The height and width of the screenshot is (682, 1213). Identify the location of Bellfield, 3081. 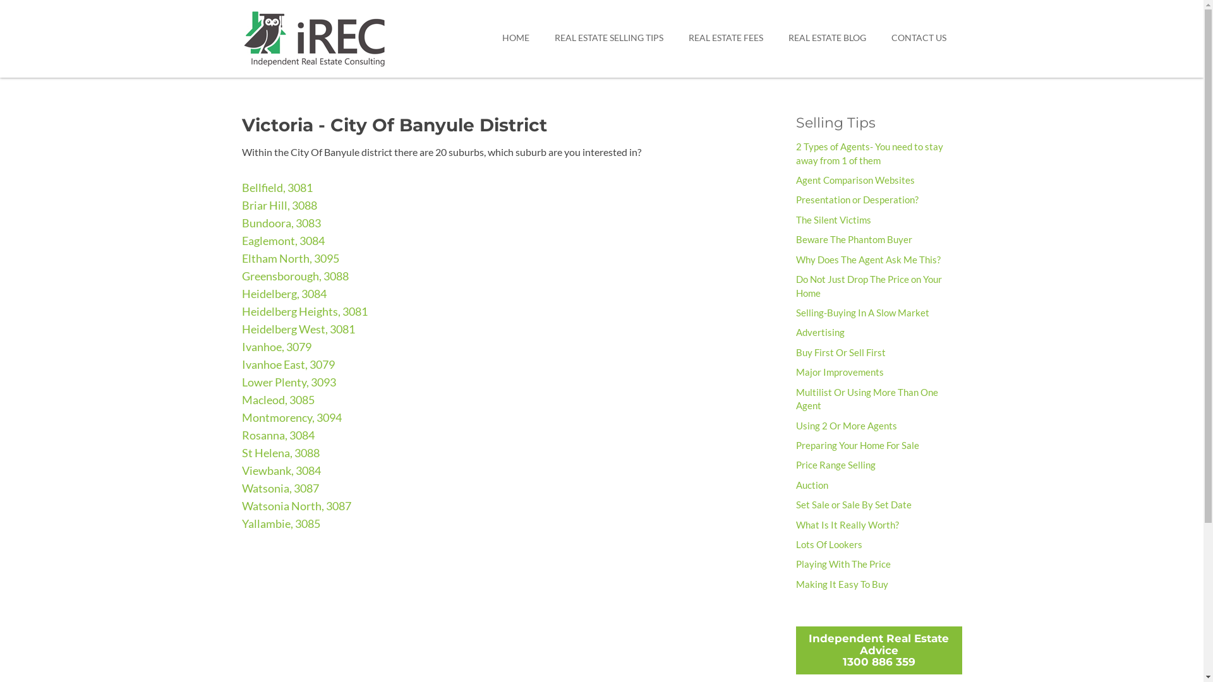
(277, 188).